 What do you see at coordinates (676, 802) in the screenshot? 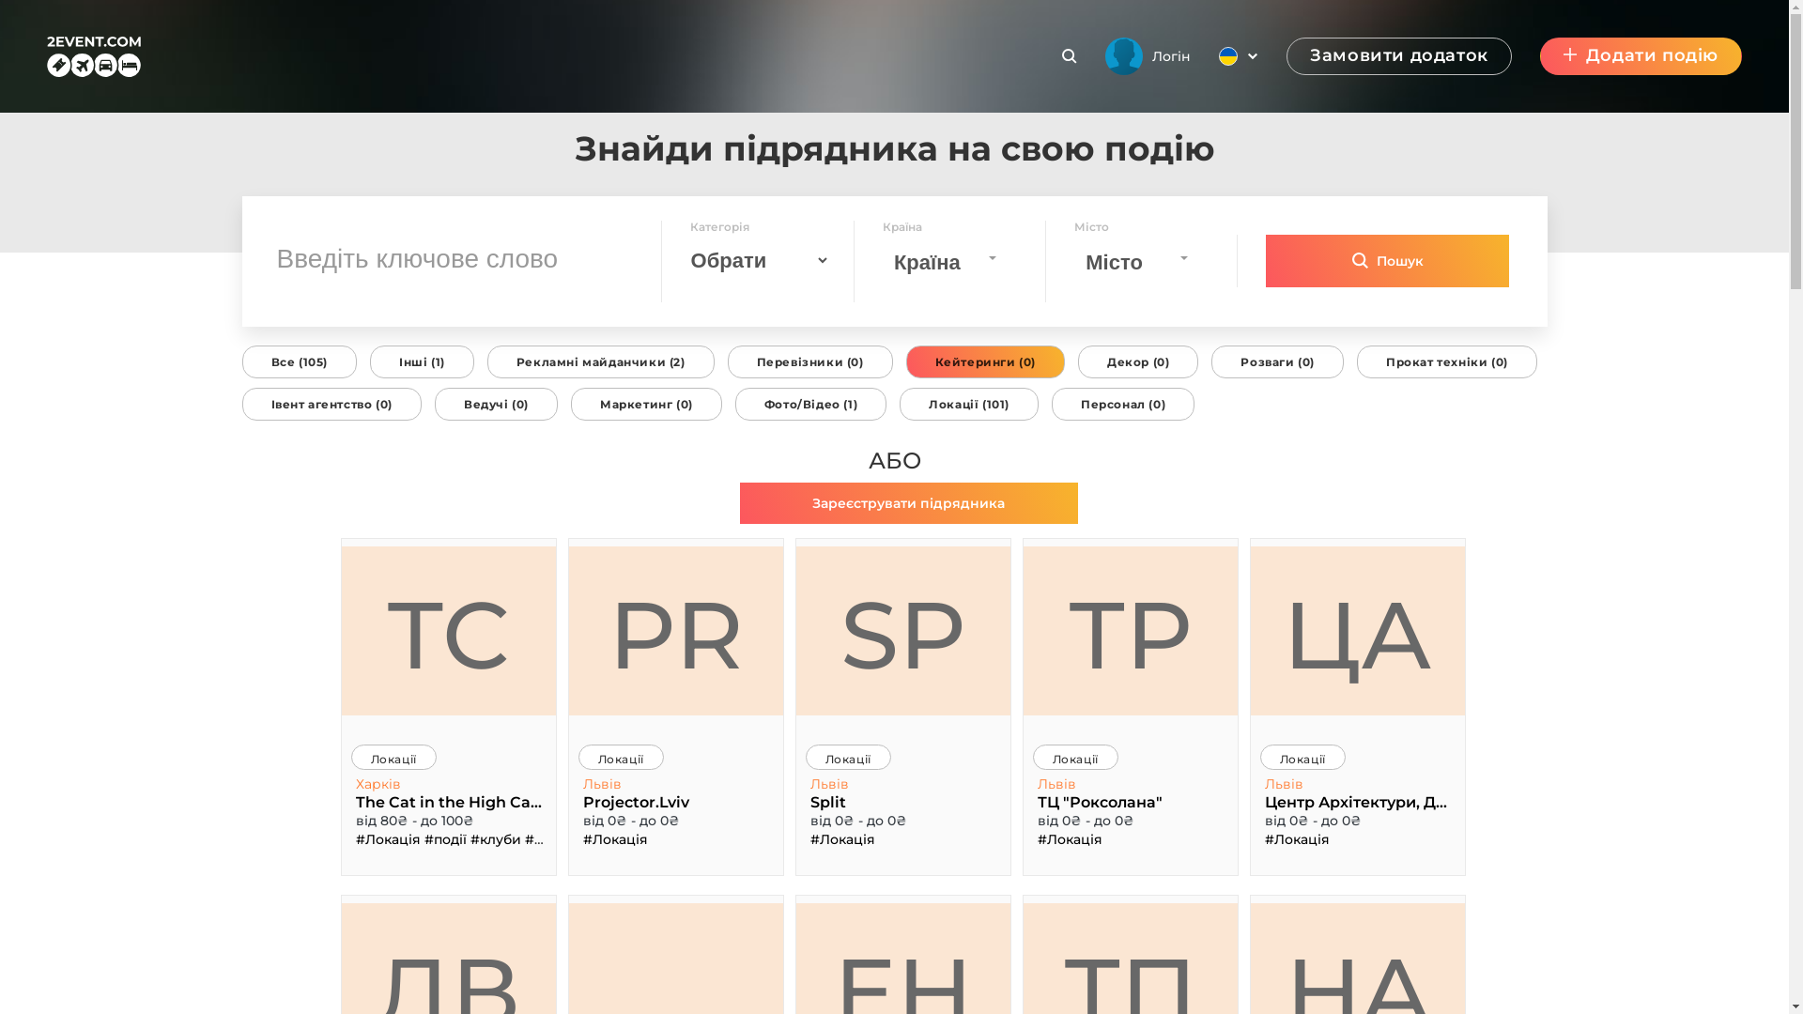
I see `Projector.Lviv` at bounding box center [676, 802].